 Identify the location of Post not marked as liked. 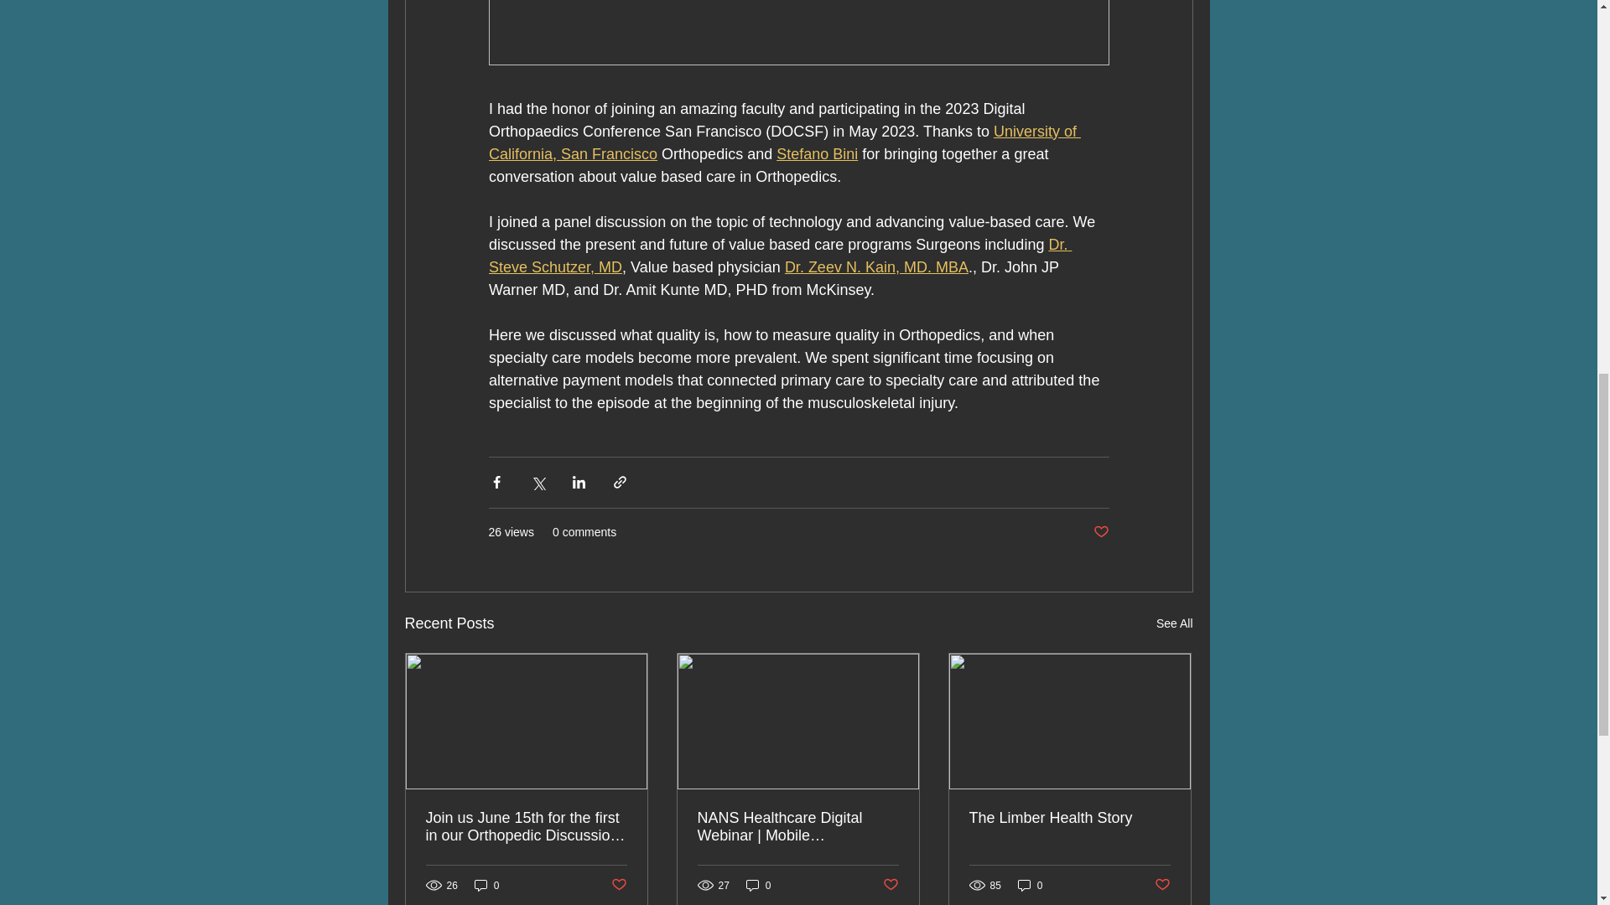
(1100, 532).